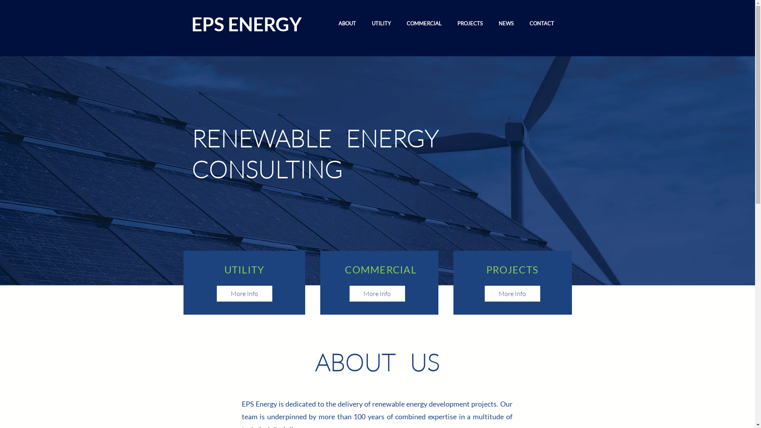 The image size is (761, 428). I want to click on EPS ENERGY, so click(246, 24).